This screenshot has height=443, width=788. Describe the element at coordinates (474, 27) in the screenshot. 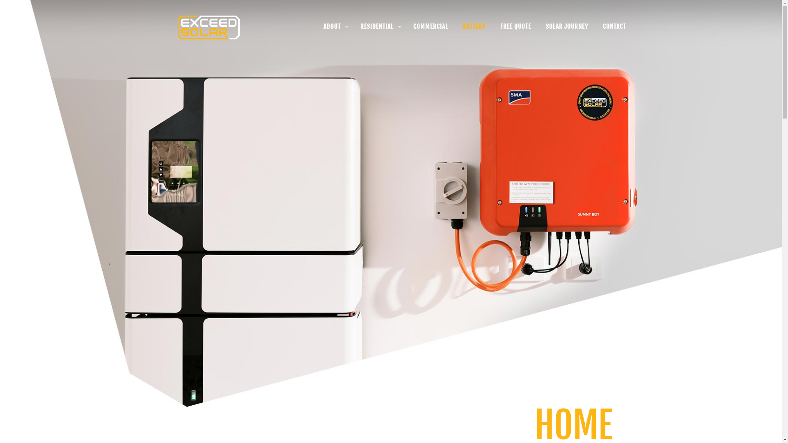

I see `BATTERY` at that location.